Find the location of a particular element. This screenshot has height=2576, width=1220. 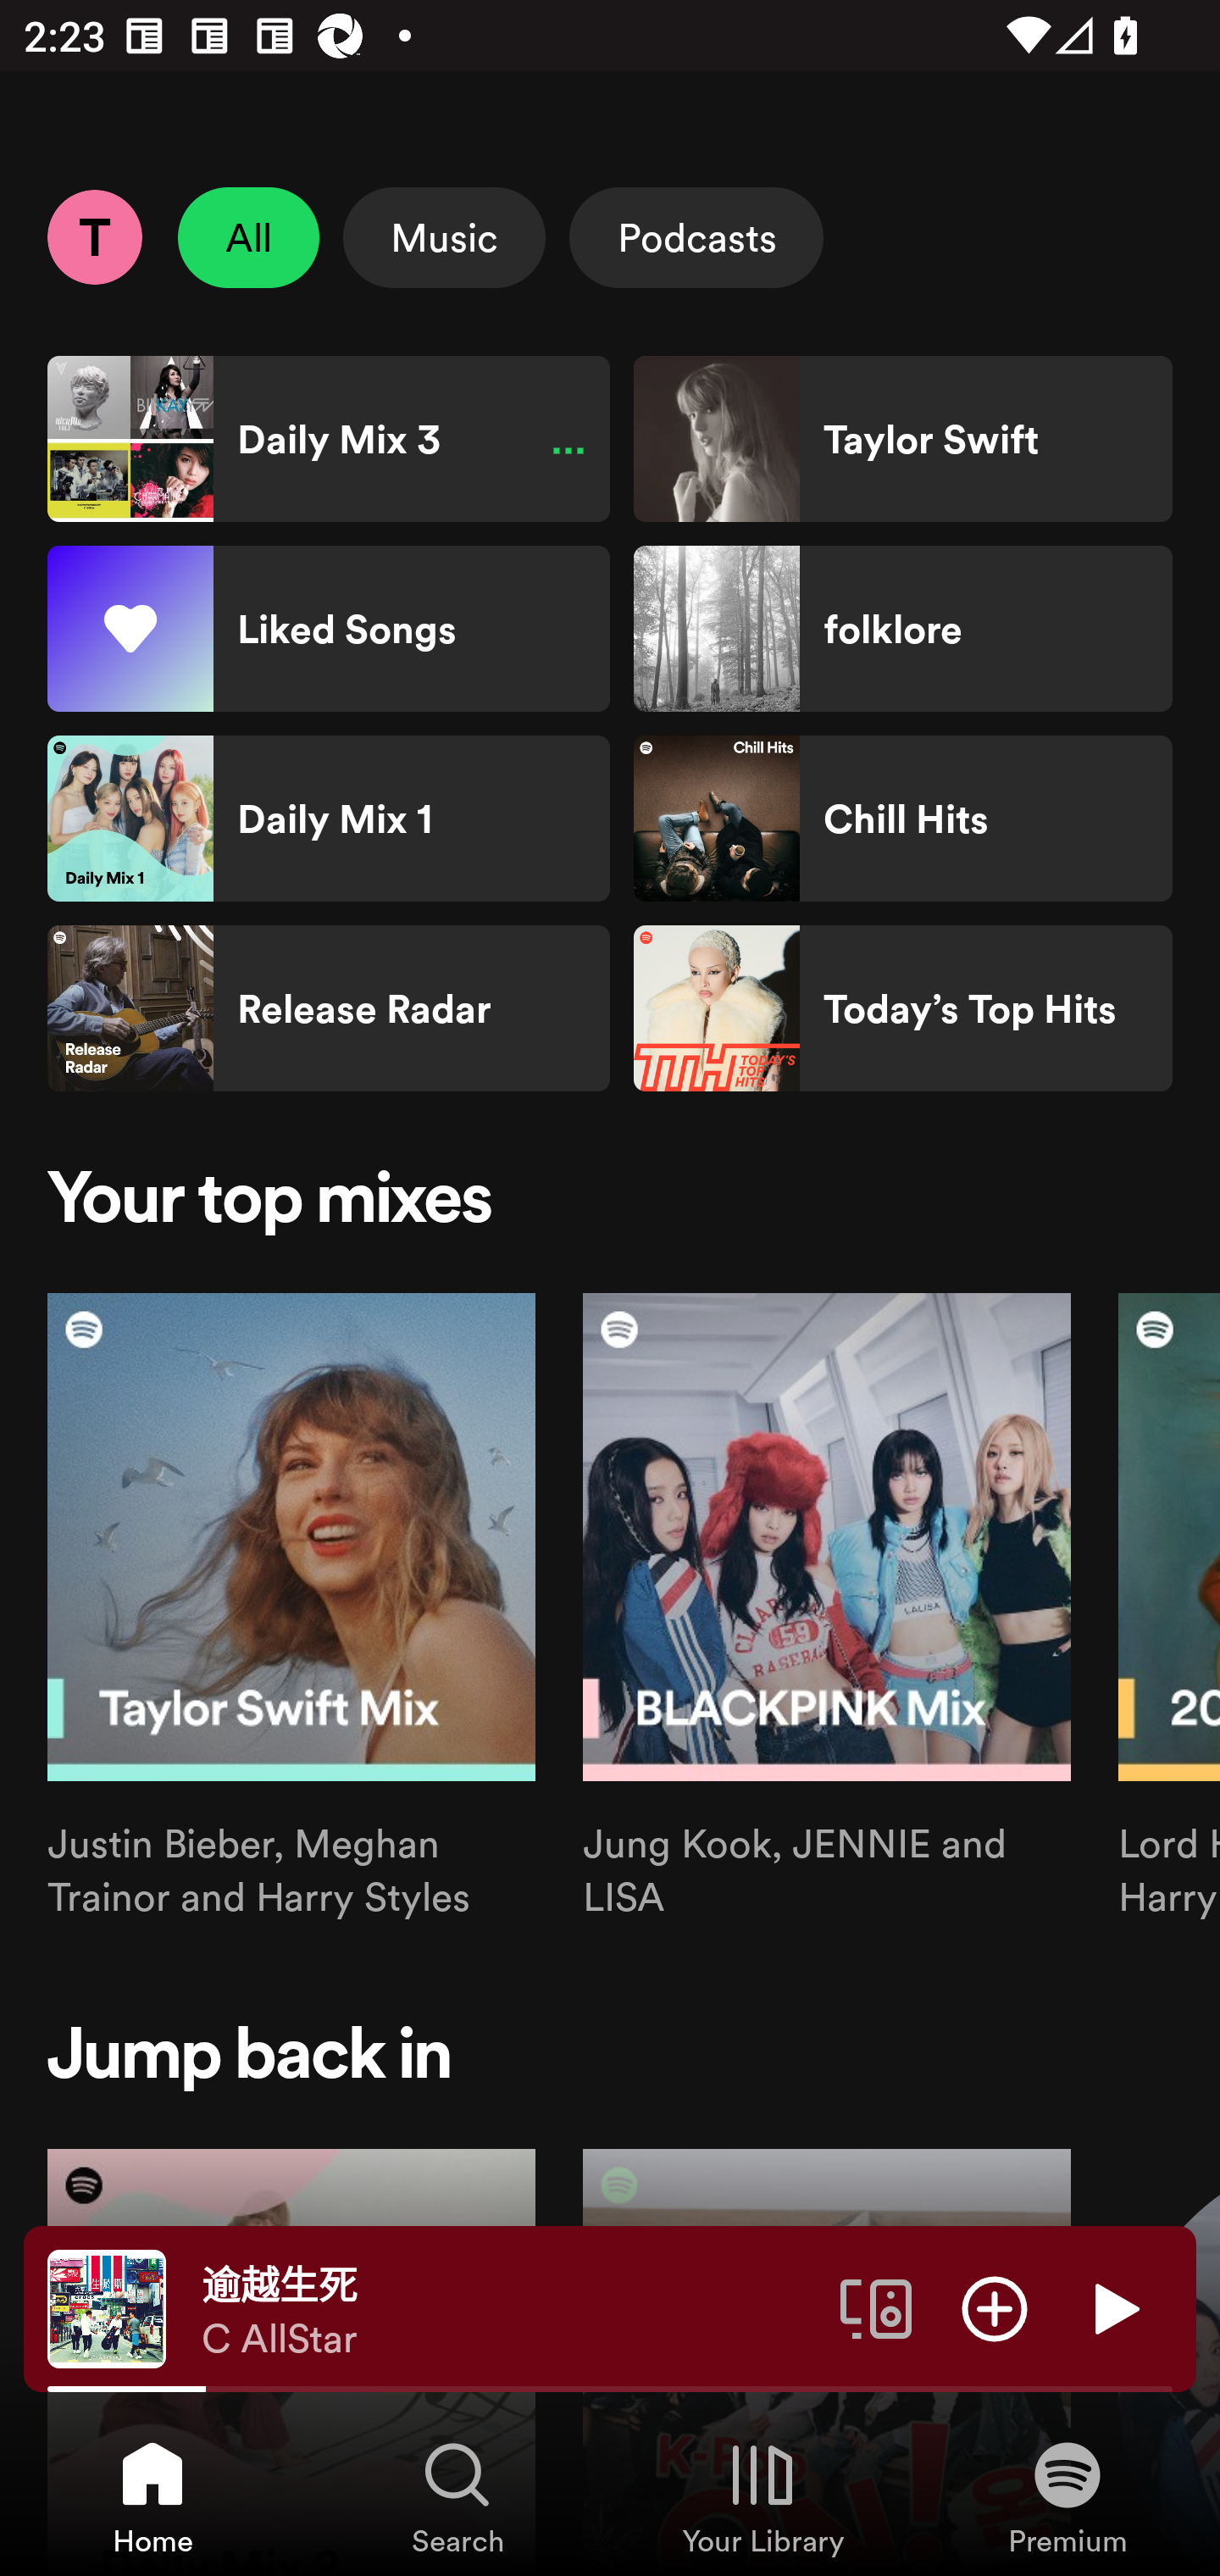

Add item is located at coordinates (995, 2307).